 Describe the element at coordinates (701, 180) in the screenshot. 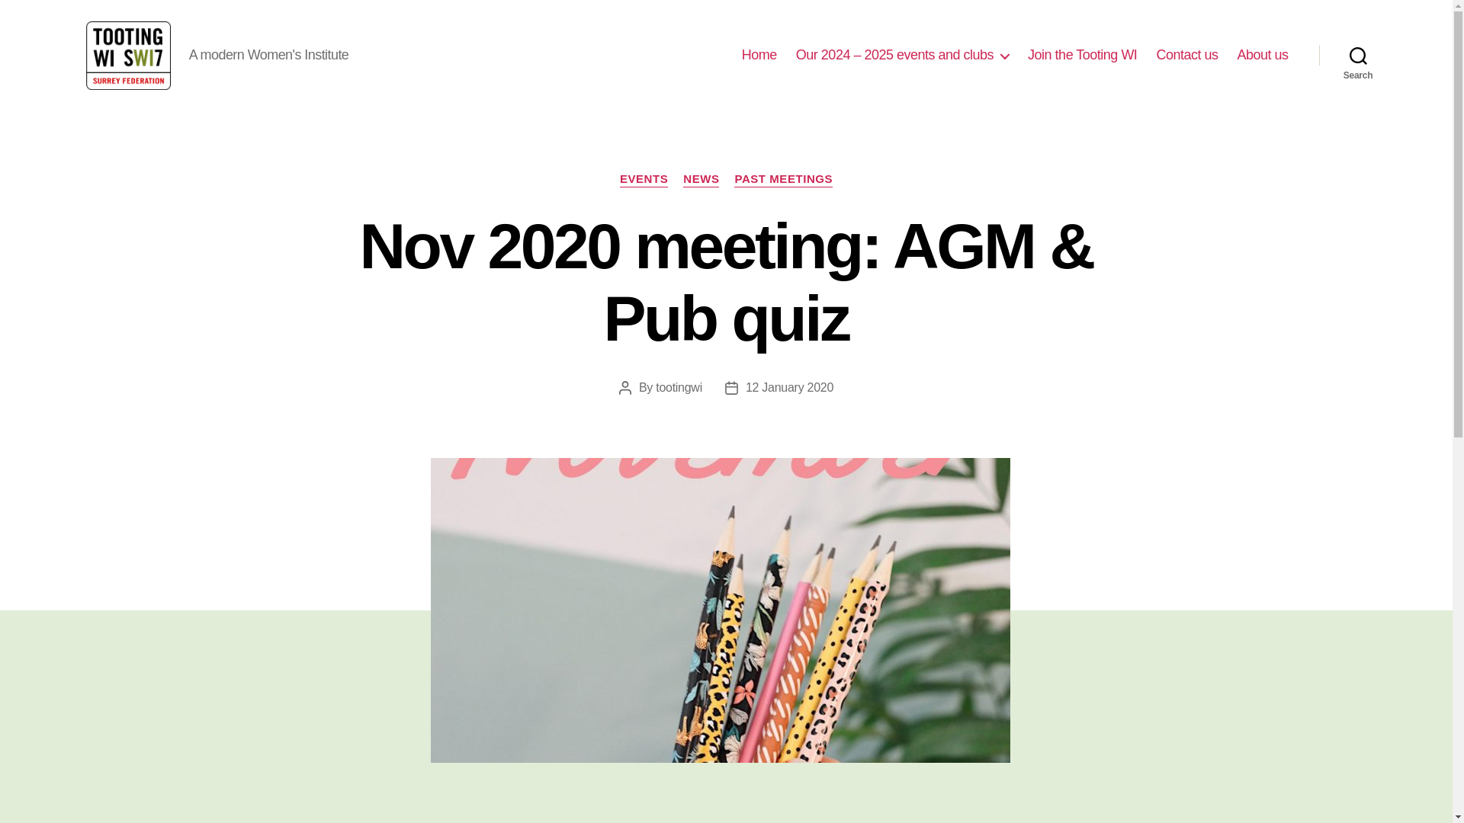

I see `NEWS` at that location.